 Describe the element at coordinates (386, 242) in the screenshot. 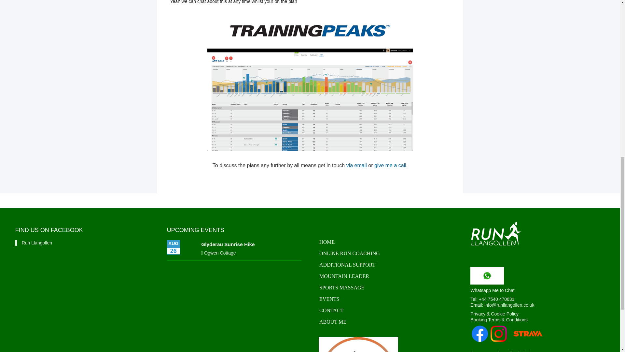

I see `HOME` at that location.